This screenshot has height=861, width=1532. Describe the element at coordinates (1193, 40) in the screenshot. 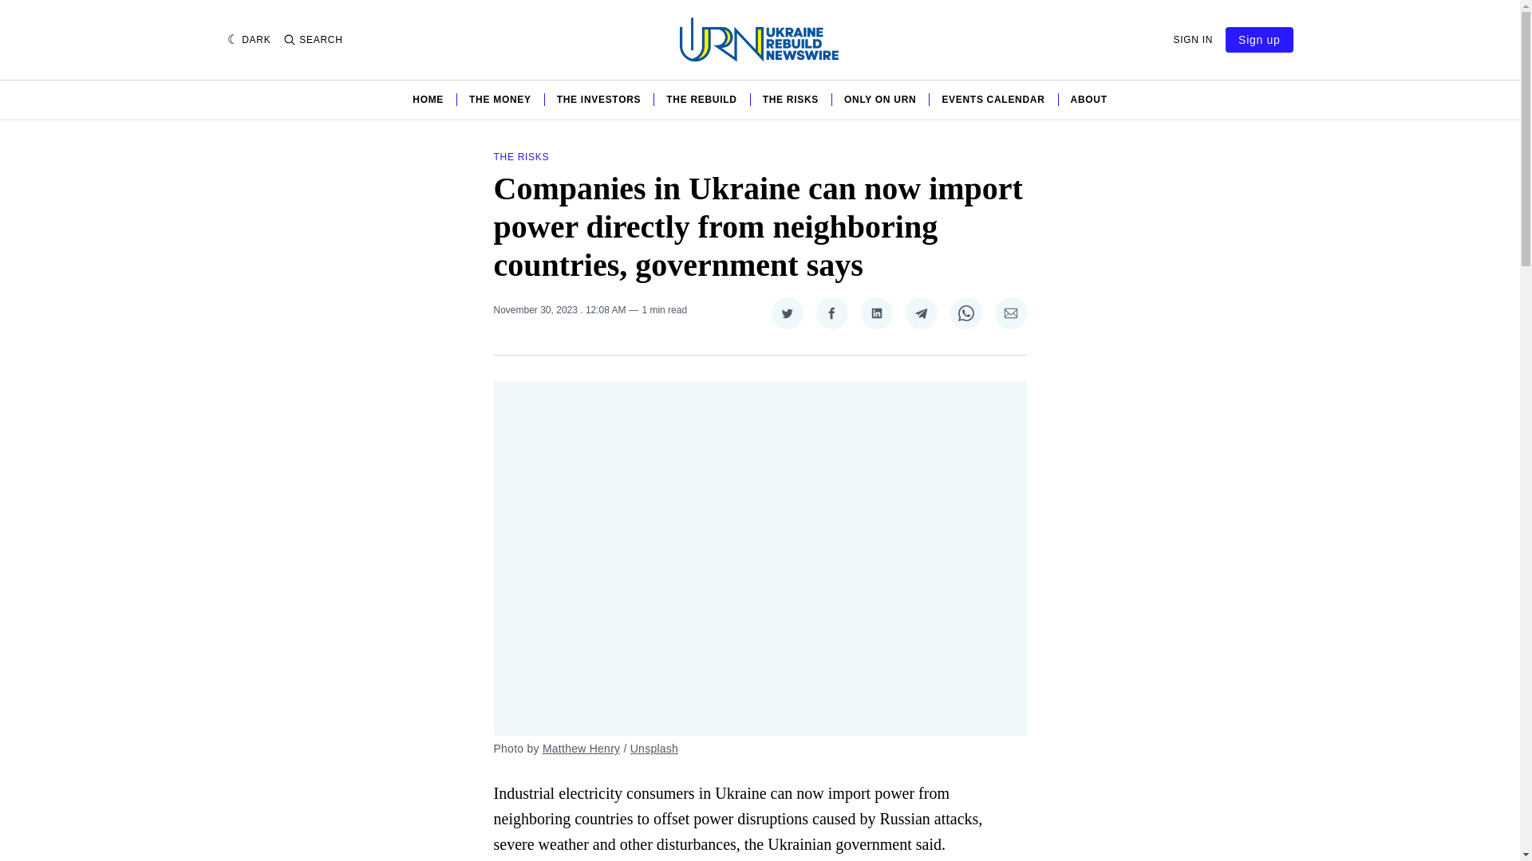

I see `SIGN IN` at that location.